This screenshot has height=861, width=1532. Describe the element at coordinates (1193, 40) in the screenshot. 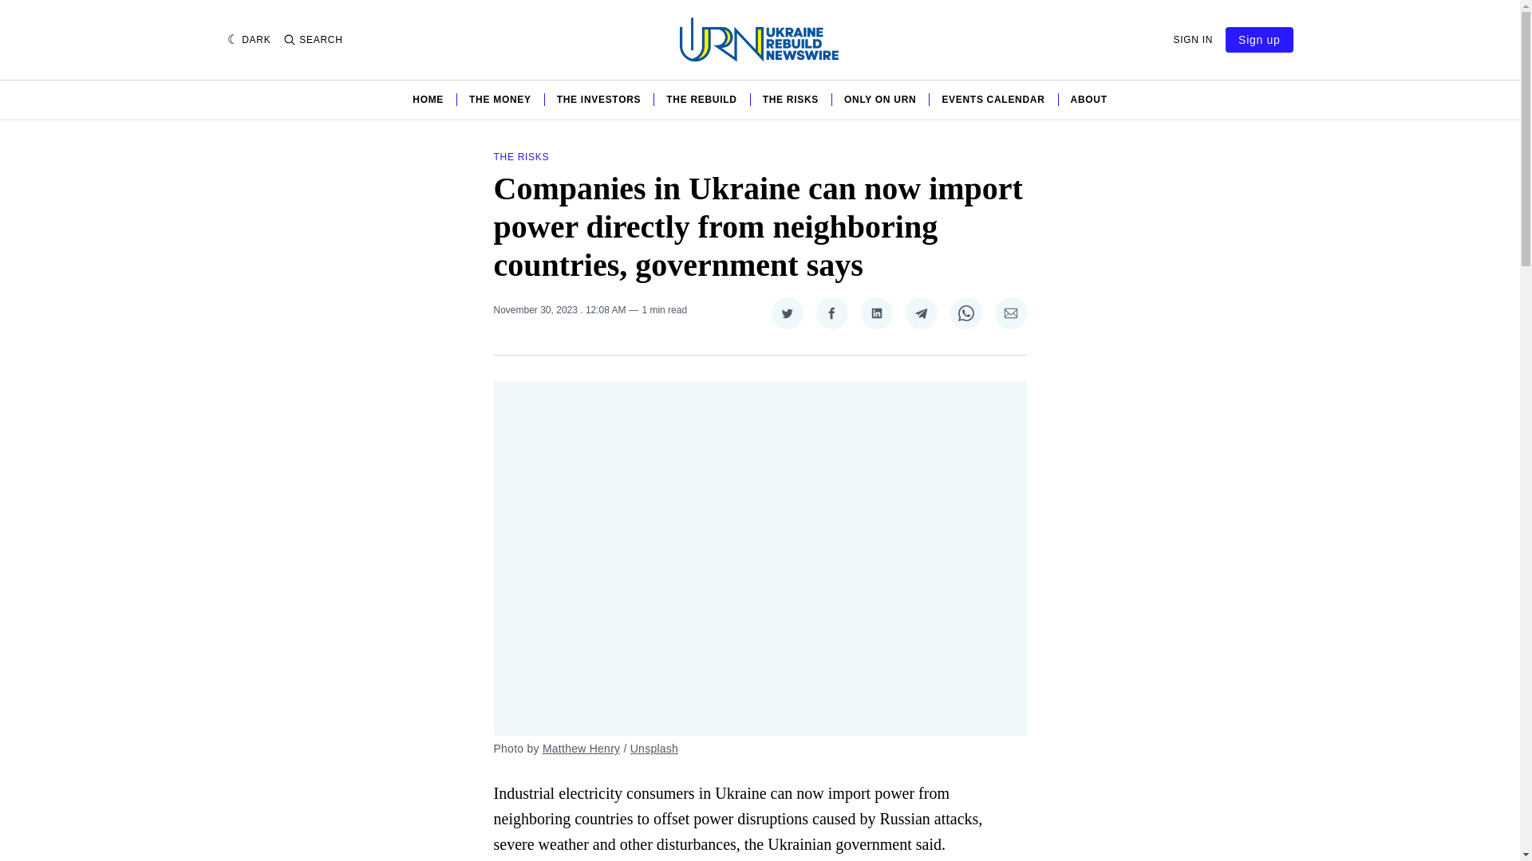

I see `SIGN IN` at that location.